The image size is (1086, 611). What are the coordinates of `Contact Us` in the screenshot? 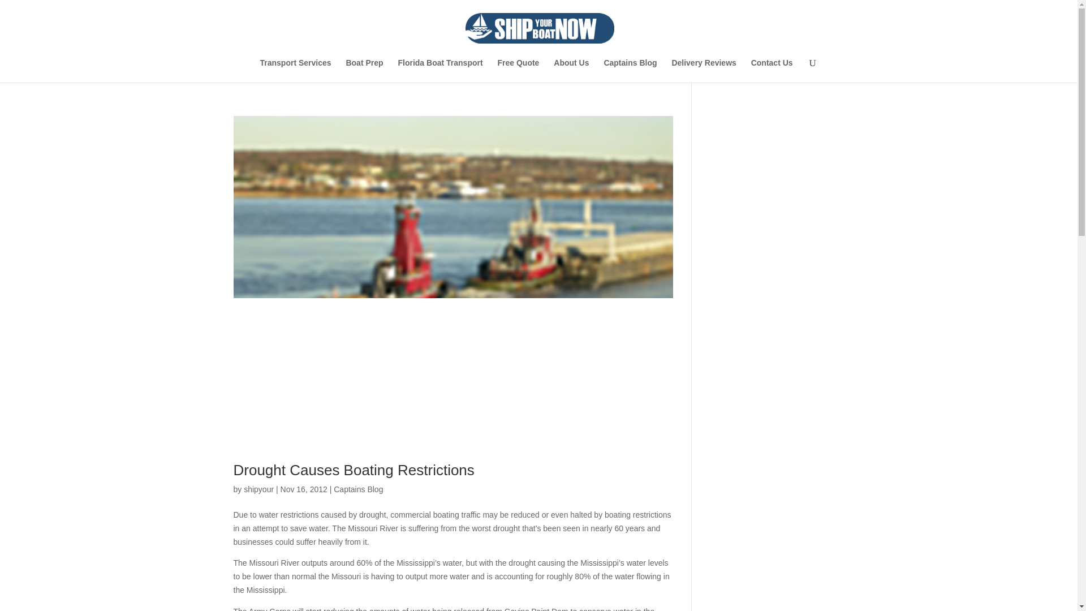 It's located at (772, 70).